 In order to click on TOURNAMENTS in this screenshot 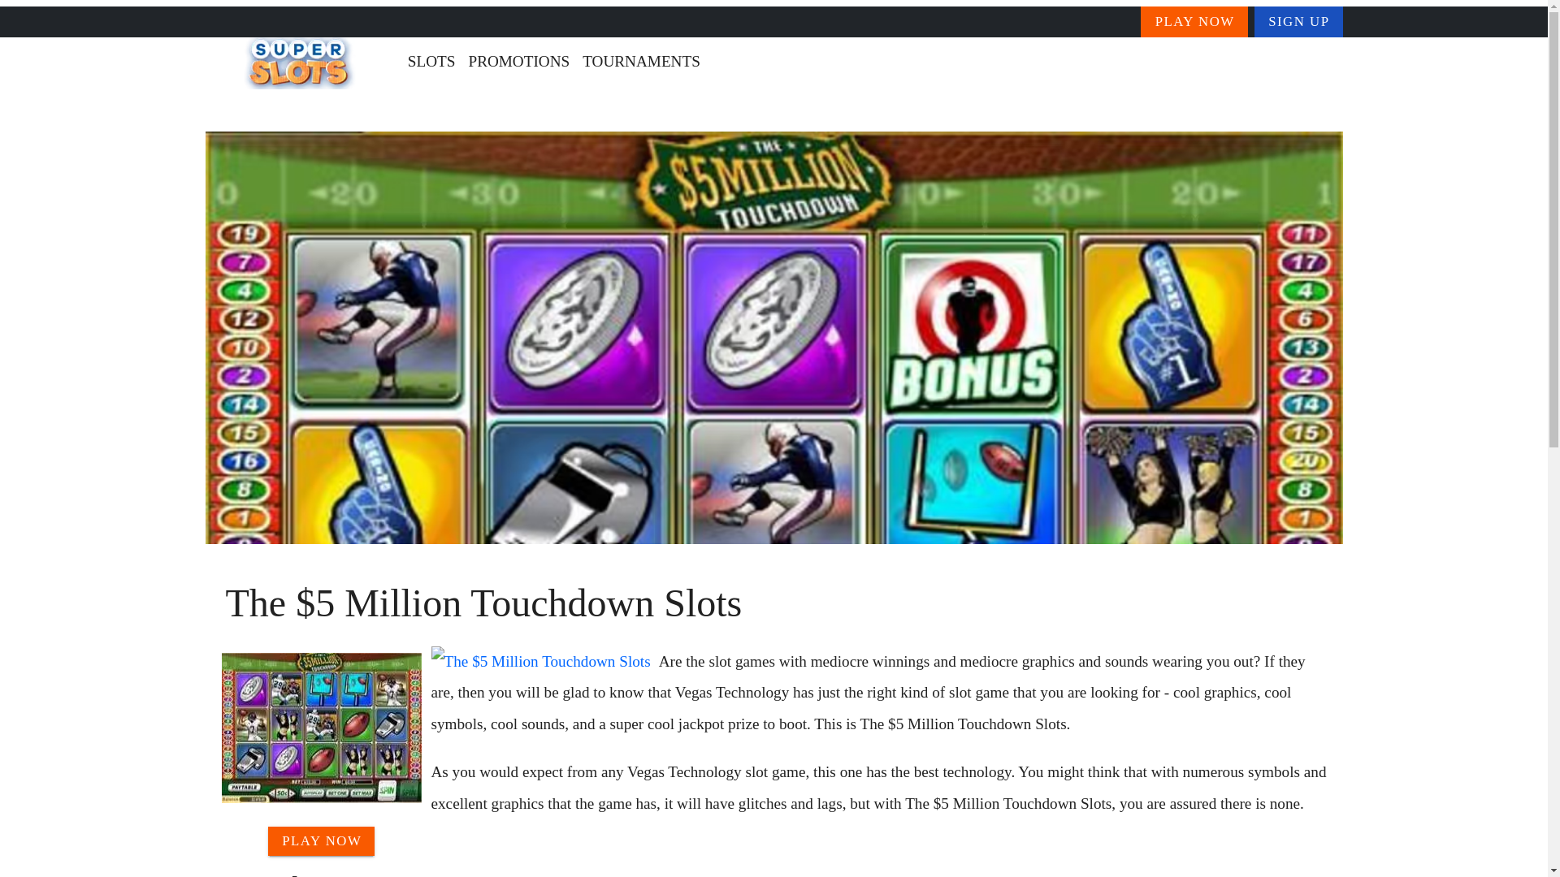, I will do `click(640, 62)`.